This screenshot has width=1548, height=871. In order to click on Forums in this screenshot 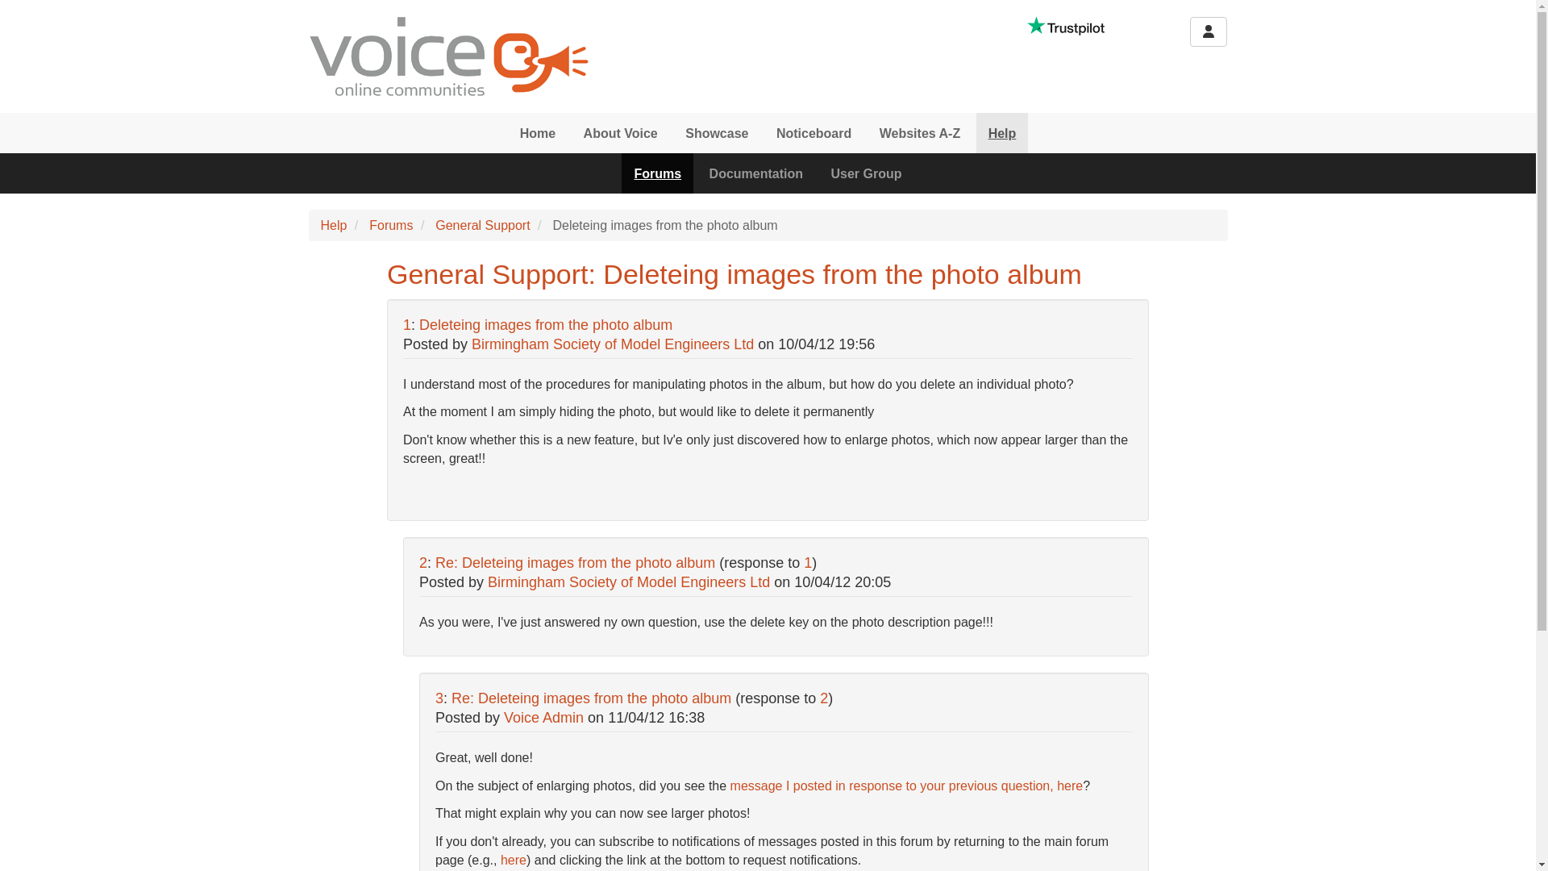, I will do `click(658, 173)`.